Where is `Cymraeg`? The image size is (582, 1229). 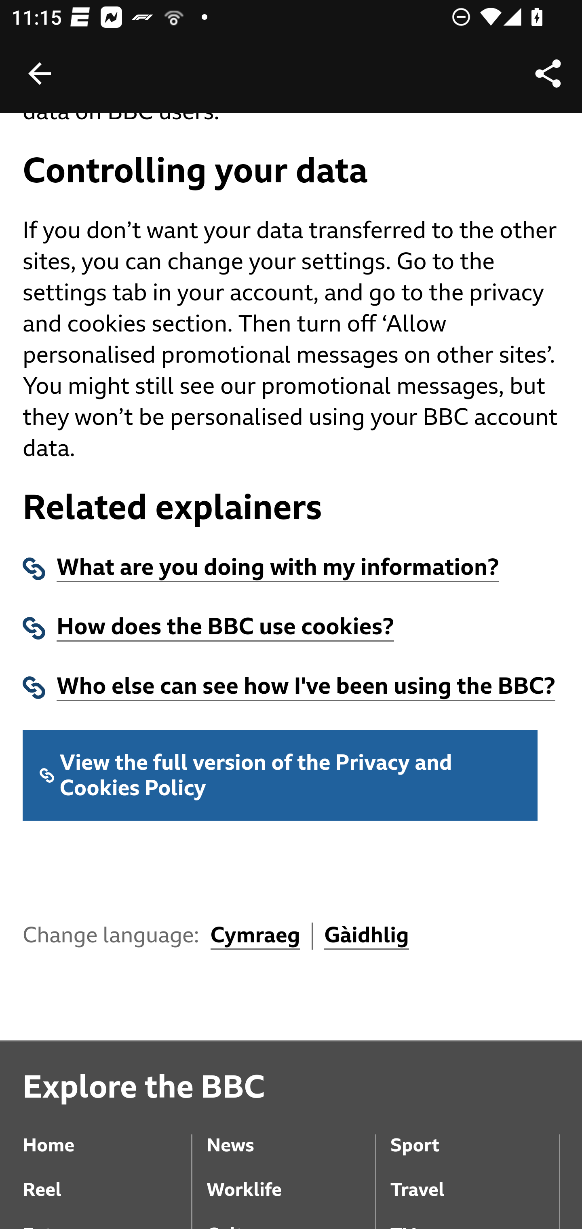 Cymraeg is located at coordinates (255, 937).